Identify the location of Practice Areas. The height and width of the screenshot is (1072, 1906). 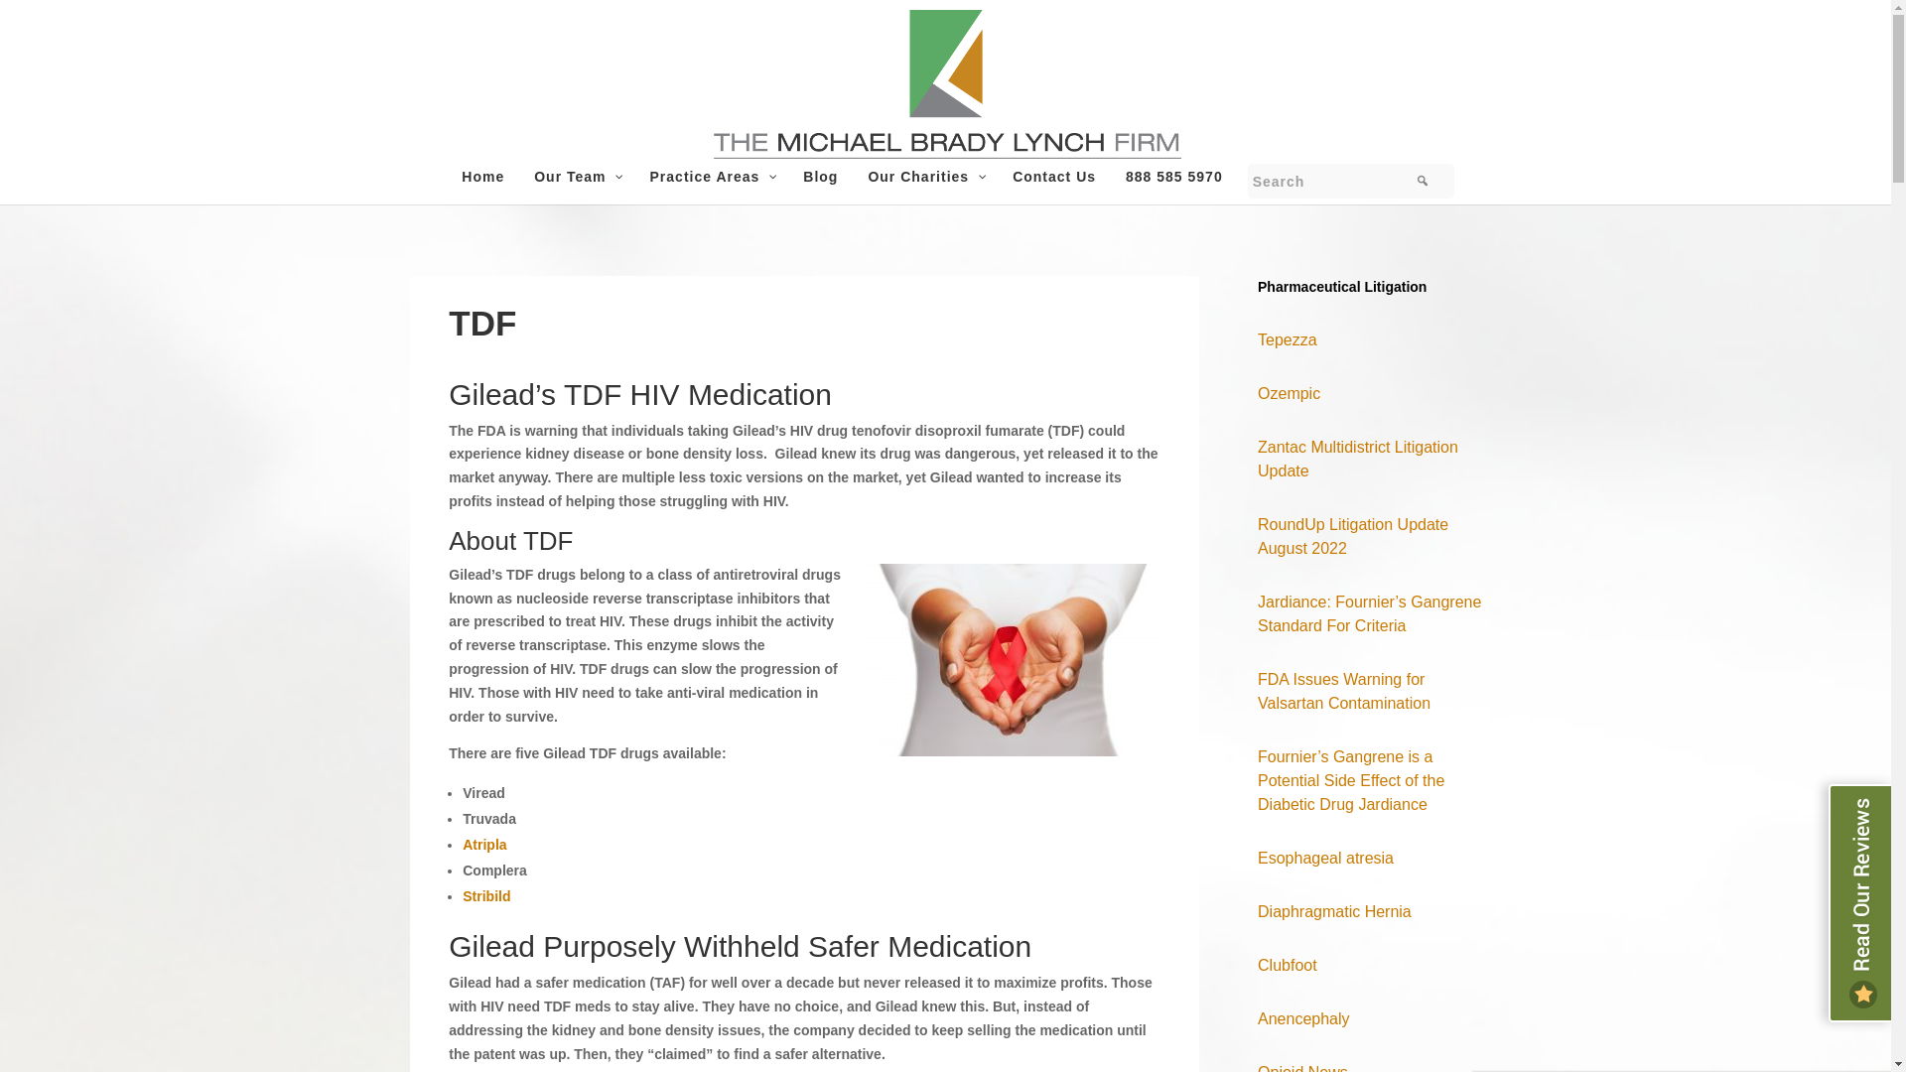
(711, 187).